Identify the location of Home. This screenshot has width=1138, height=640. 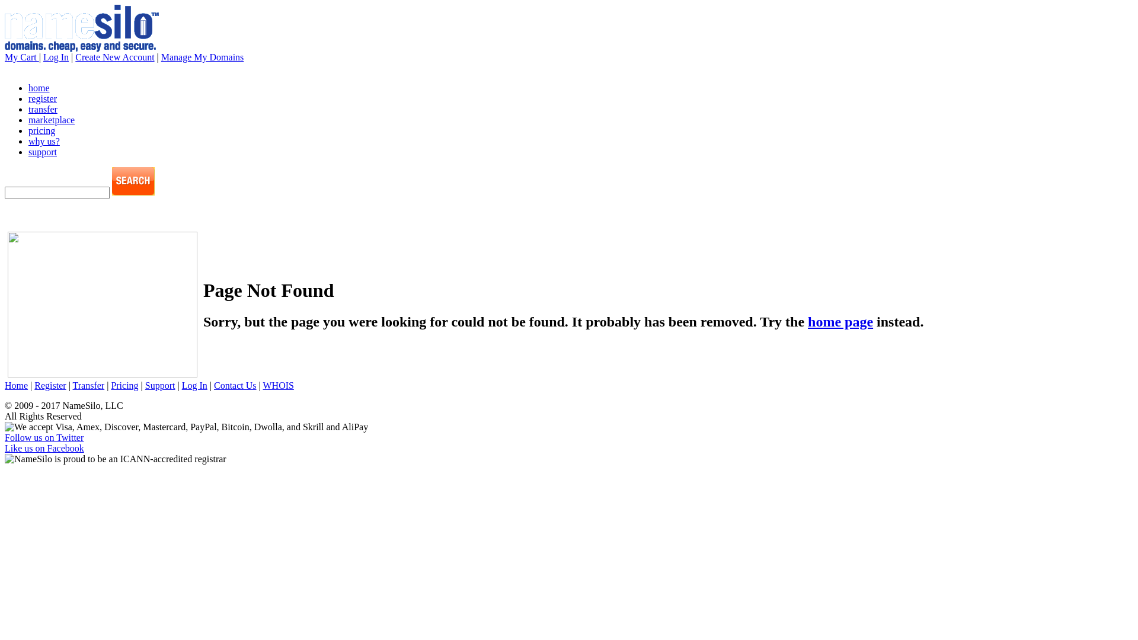
(17, 385).